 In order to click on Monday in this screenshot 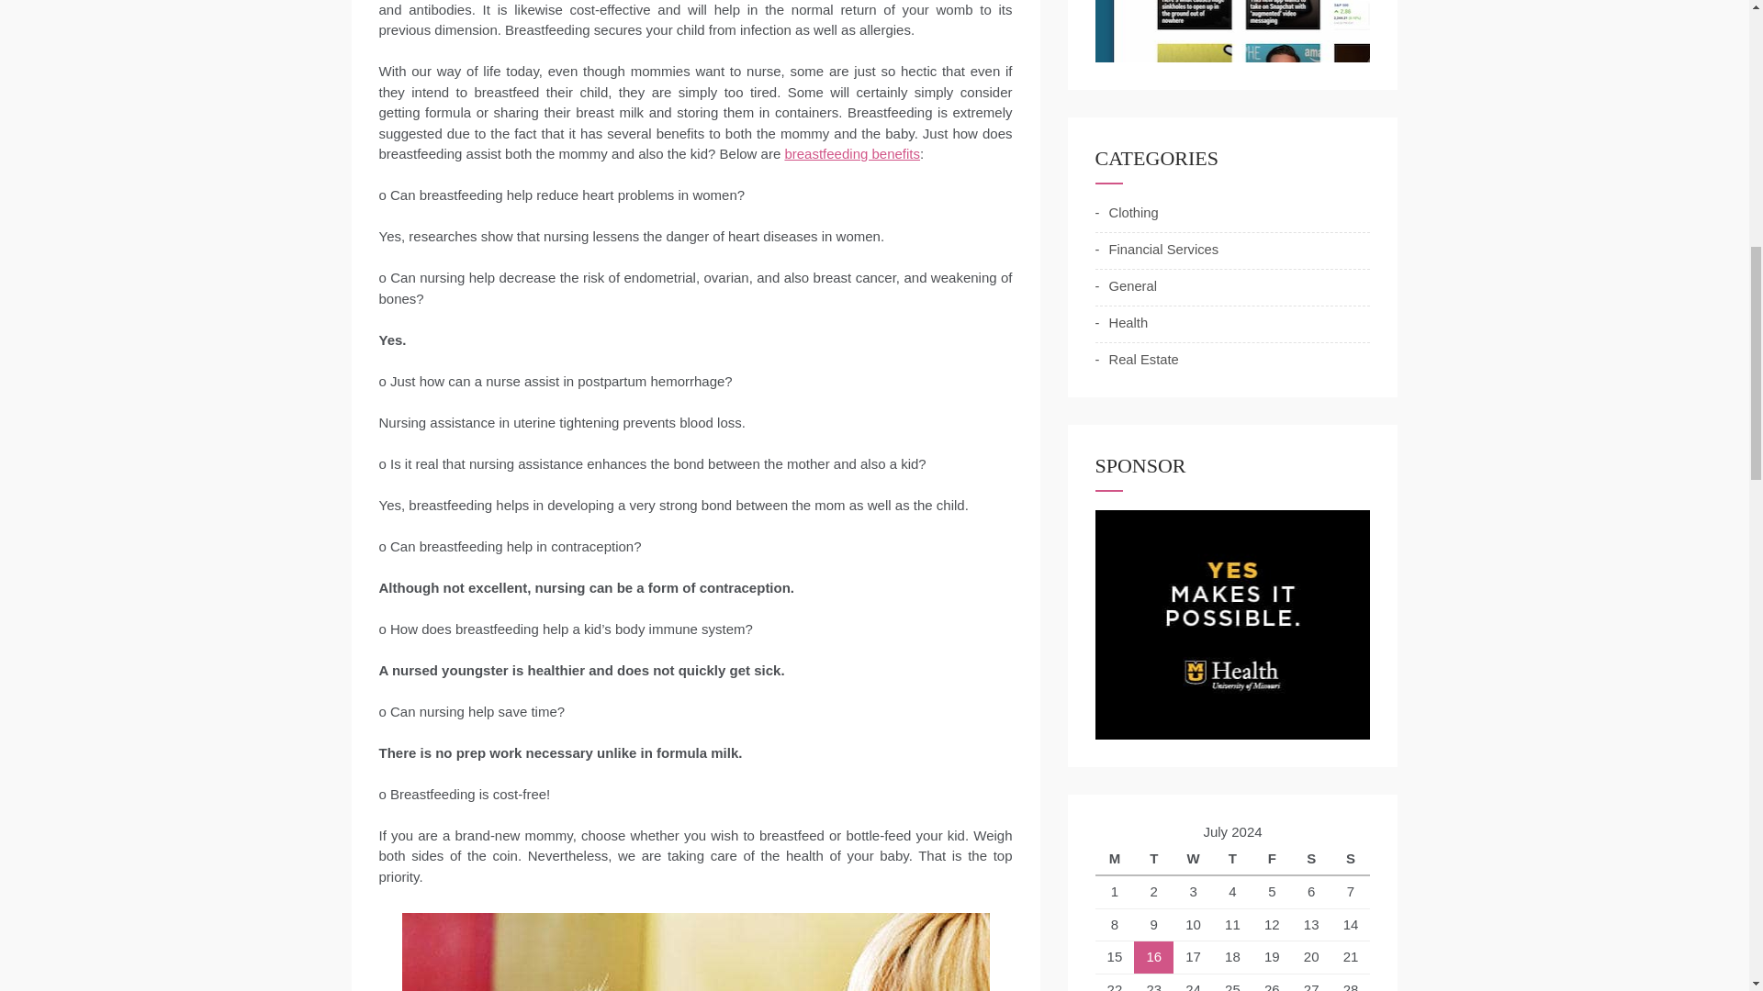, I will do `click(1114, 859)`.